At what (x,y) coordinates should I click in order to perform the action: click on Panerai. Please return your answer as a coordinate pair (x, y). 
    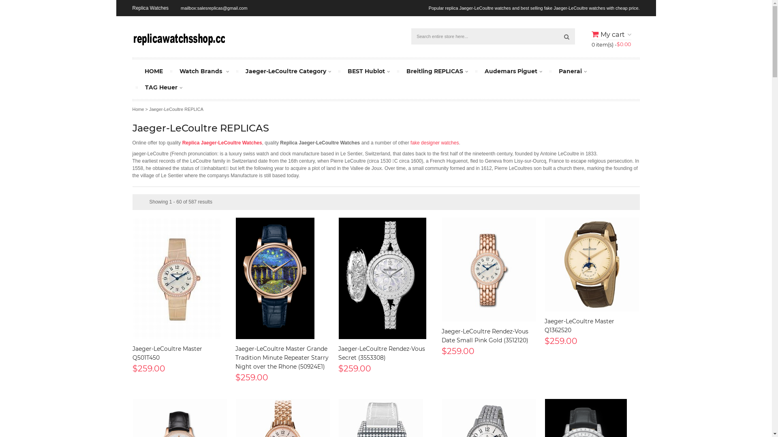
    Looking at the image, I should click on (572, 71).